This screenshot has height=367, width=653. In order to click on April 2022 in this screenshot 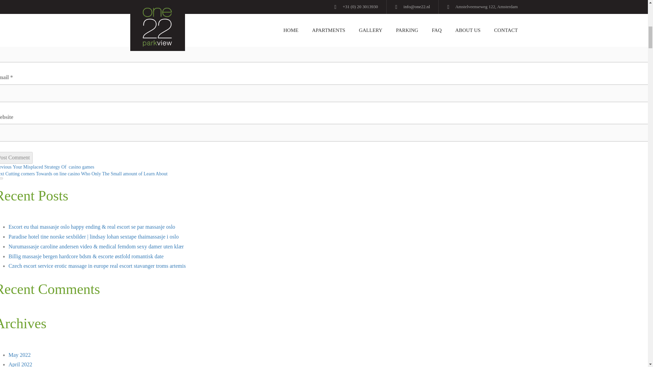, I will do `click(20, 364)`.